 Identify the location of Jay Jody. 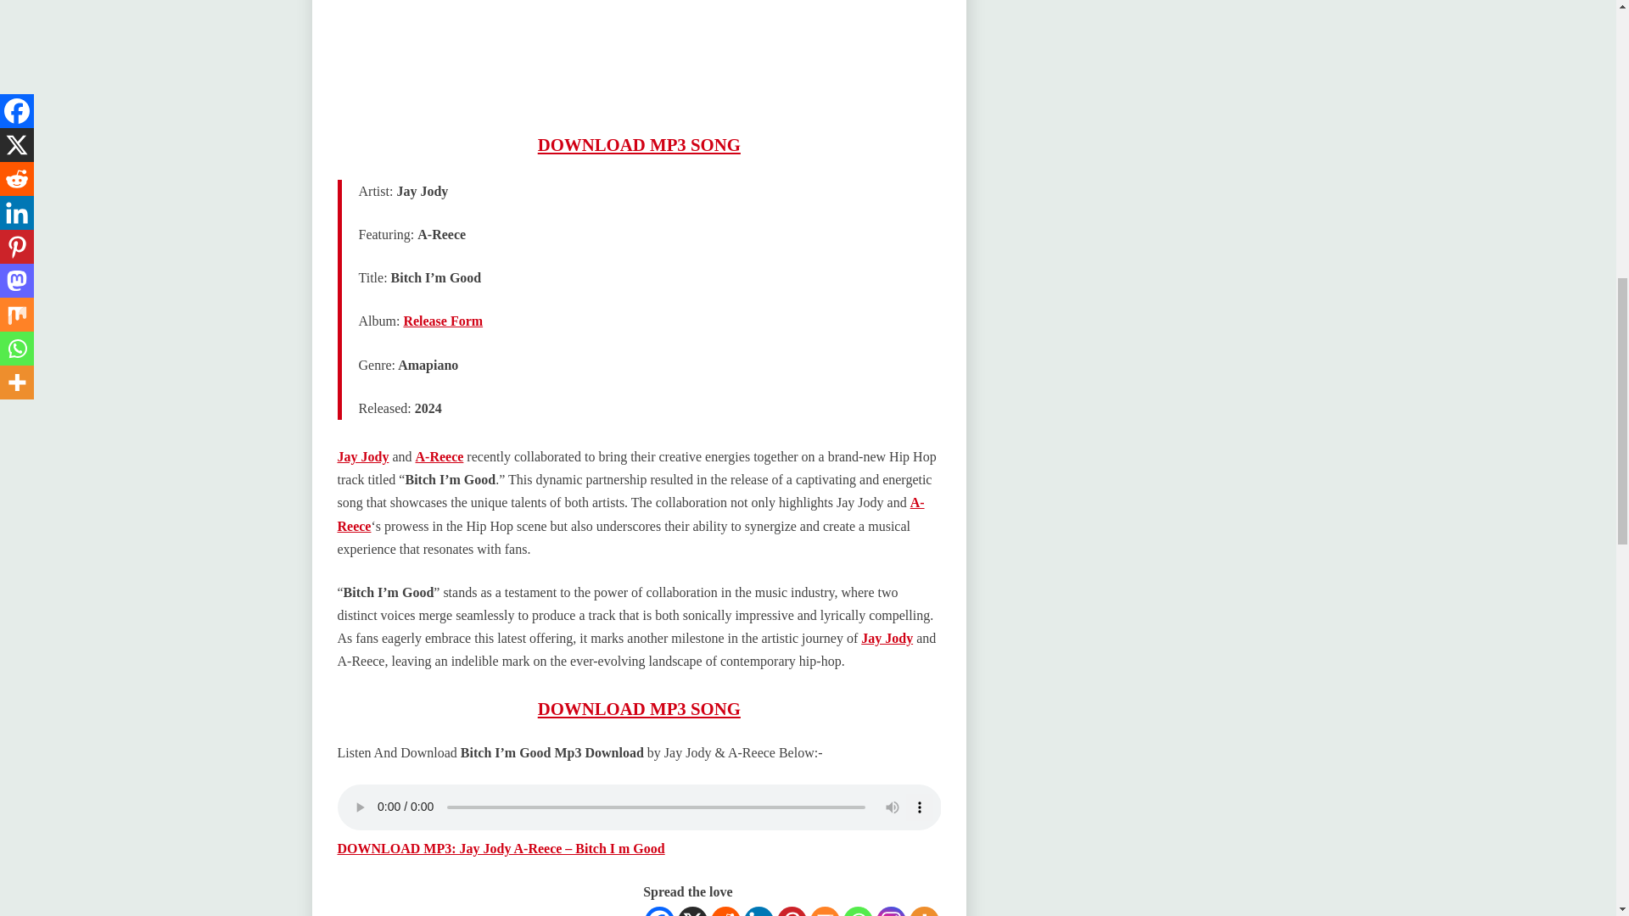
(887, 638).